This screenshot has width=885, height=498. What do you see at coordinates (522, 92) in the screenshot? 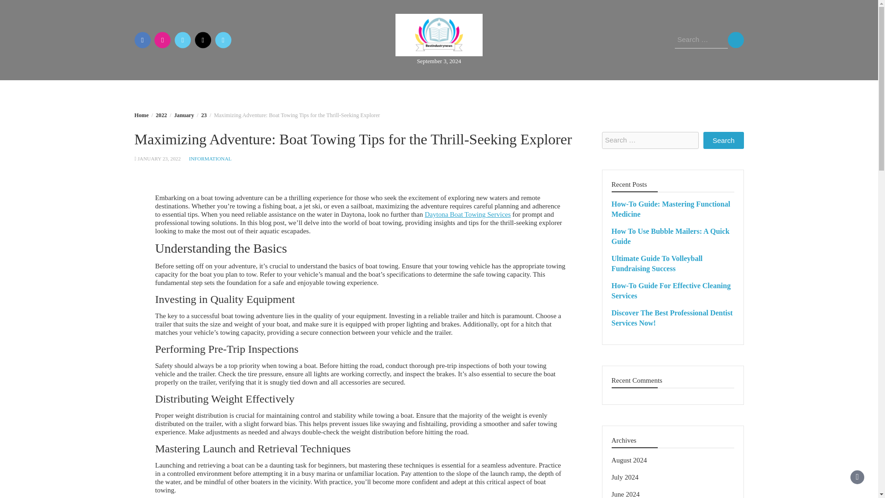
I see `Contact` at bounding box center [522, 92].